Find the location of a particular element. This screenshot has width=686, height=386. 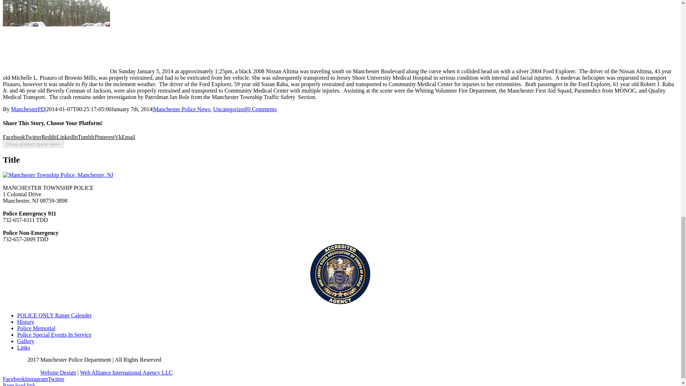

Vk is located at coordinates (118, 137).